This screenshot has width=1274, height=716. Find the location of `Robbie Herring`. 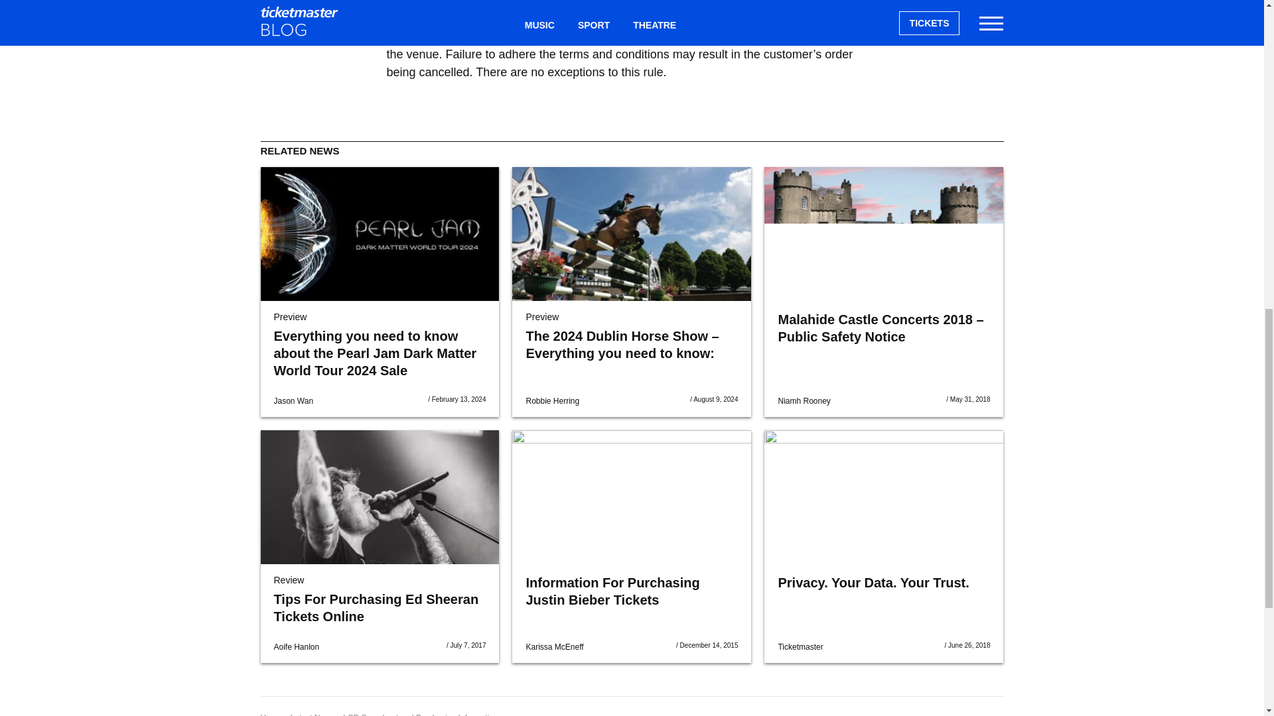

Robbie Herring is located at coordinates (552, 401).